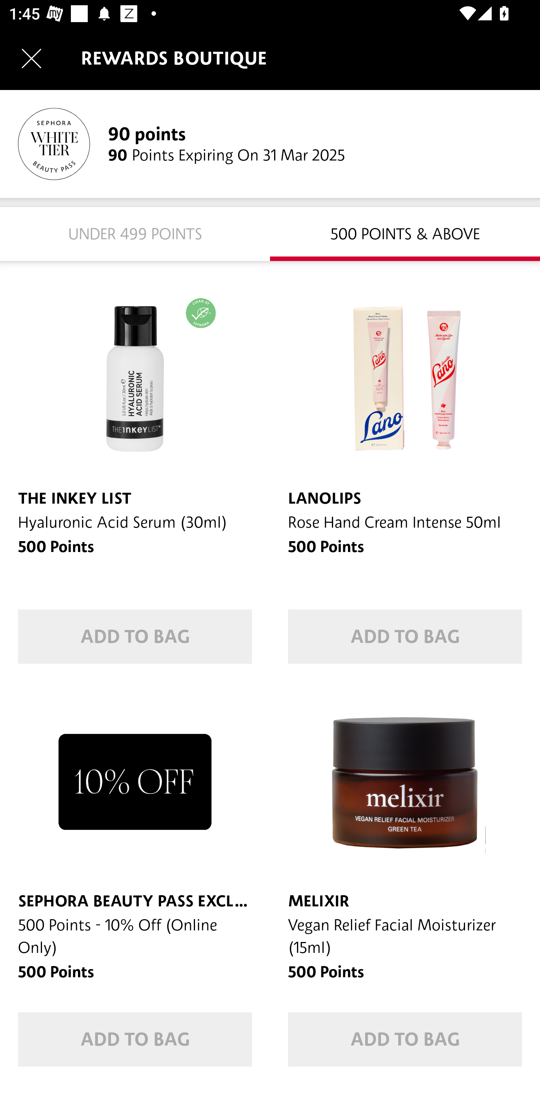 This screenshot has height=1110, width=540. I want to click on ADD TO BAG, so click(135, 1039).